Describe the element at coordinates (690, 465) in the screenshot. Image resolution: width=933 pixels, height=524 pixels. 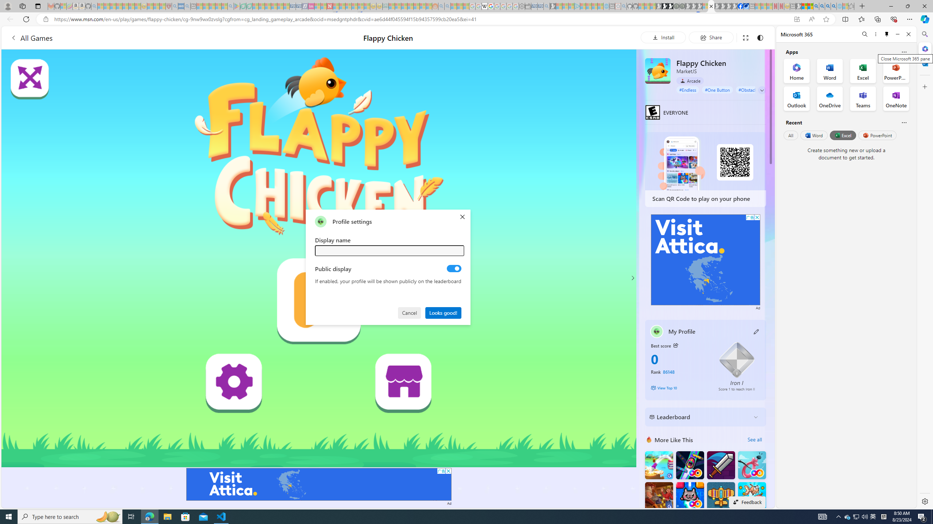
I see `Bumper Car FRVR` at that location.